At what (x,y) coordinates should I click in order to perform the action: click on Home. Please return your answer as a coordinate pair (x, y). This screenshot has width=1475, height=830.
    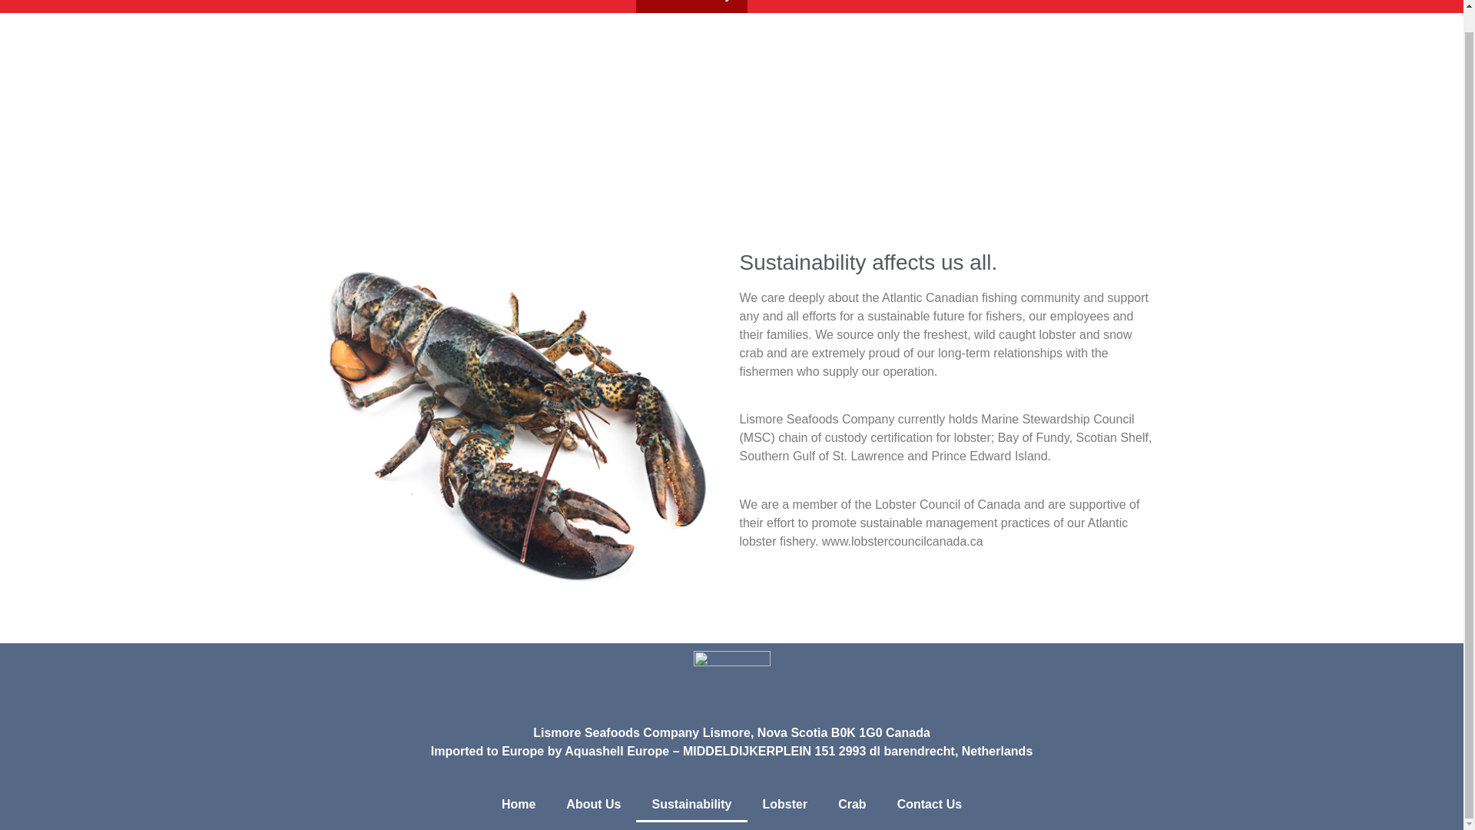
    Looking at the image, I should click on (518, 6).